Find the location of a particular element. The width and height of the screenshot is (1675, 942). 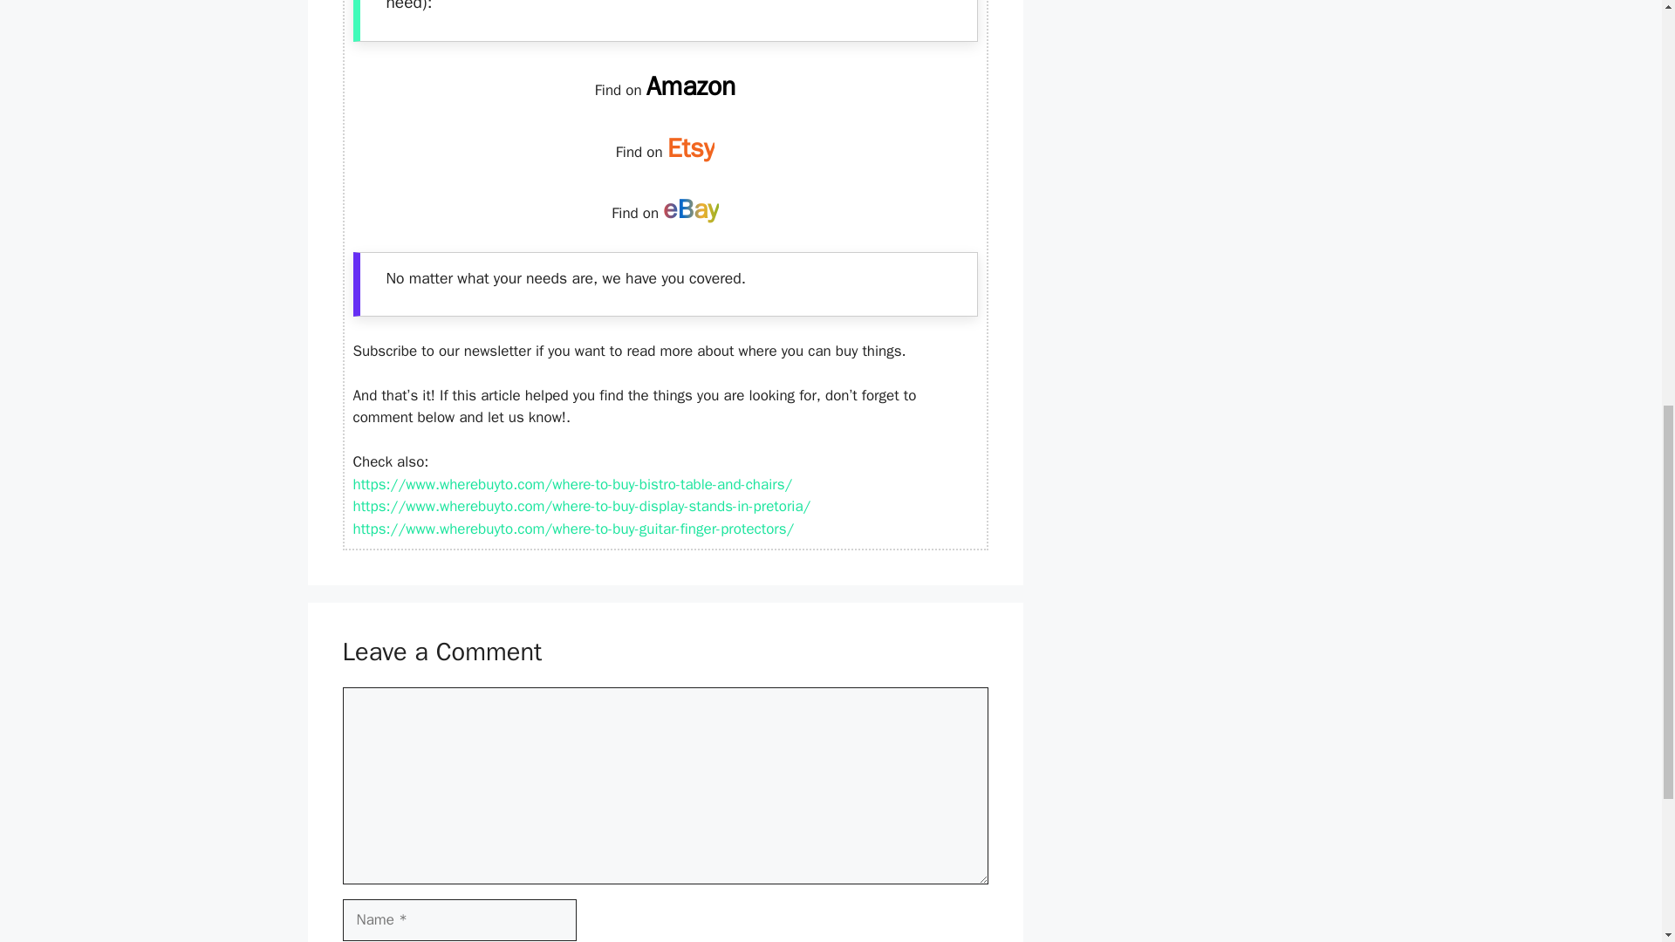

eBay is located at coordinates (691, 209).